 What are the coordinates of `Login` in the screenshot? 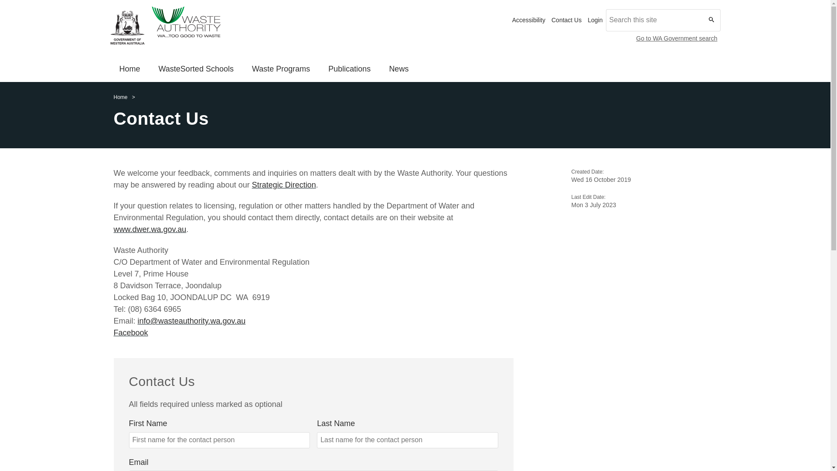 It's located at (595, 20).